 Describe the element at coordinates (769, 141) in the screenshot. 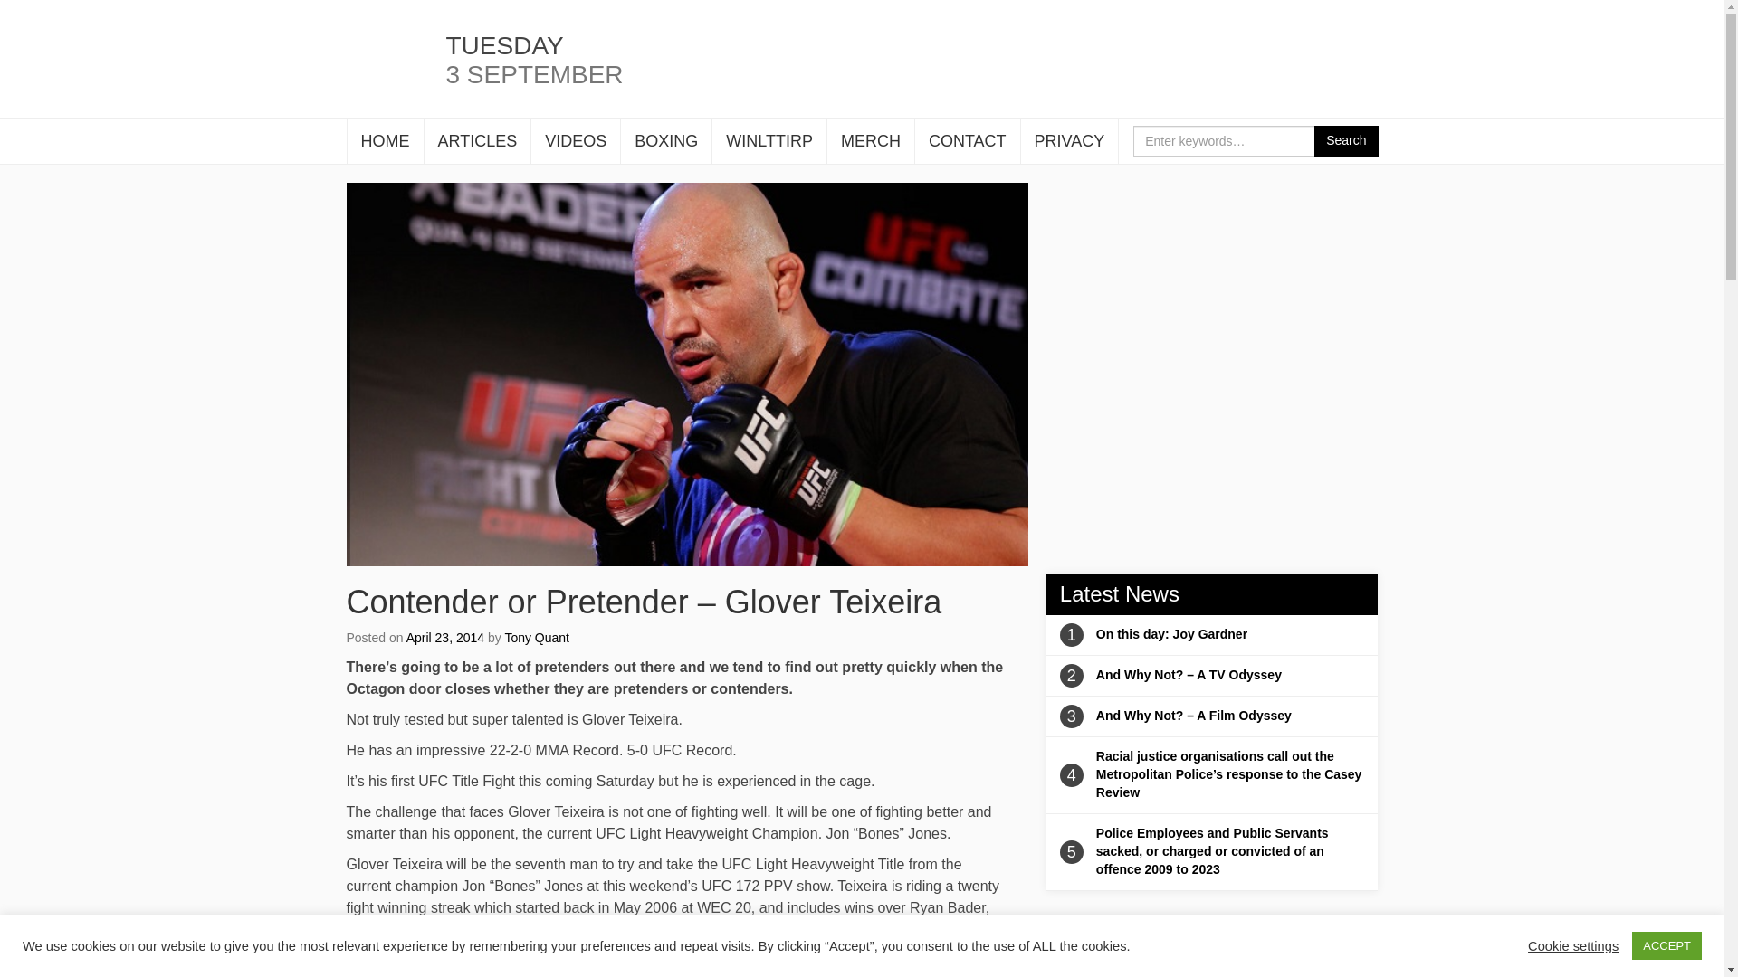

I see `WINLTTIRP` at that location.